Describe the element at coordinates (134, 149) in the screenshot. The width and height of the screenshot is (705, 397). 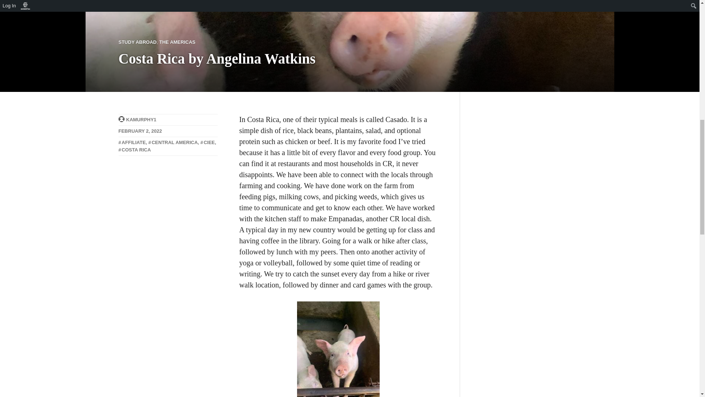
I see `COSTA RICA` at that location.